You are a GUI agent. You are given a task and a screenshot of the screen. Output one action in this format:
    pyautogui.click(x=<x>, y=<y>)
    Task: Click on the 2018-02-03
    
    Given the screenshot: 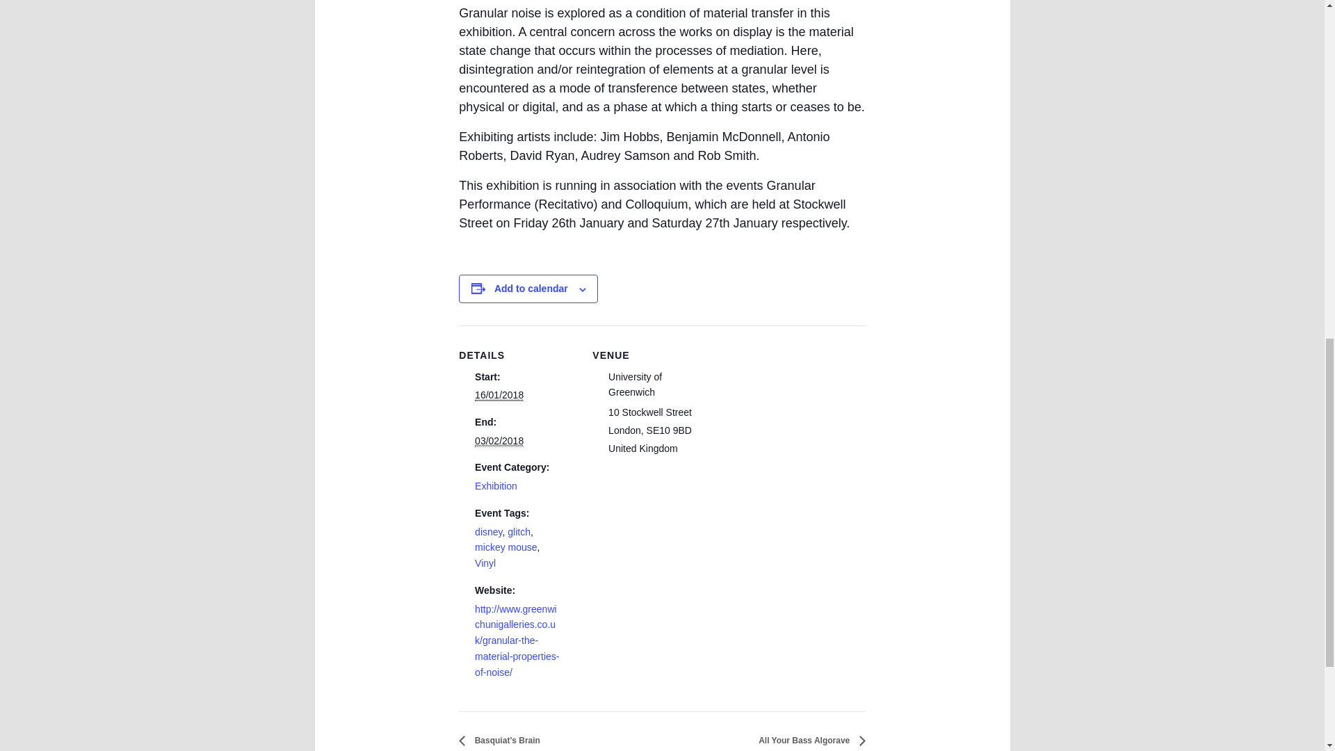 What is the action you would take?
    pyautogui.click(x=499, y=441)
    